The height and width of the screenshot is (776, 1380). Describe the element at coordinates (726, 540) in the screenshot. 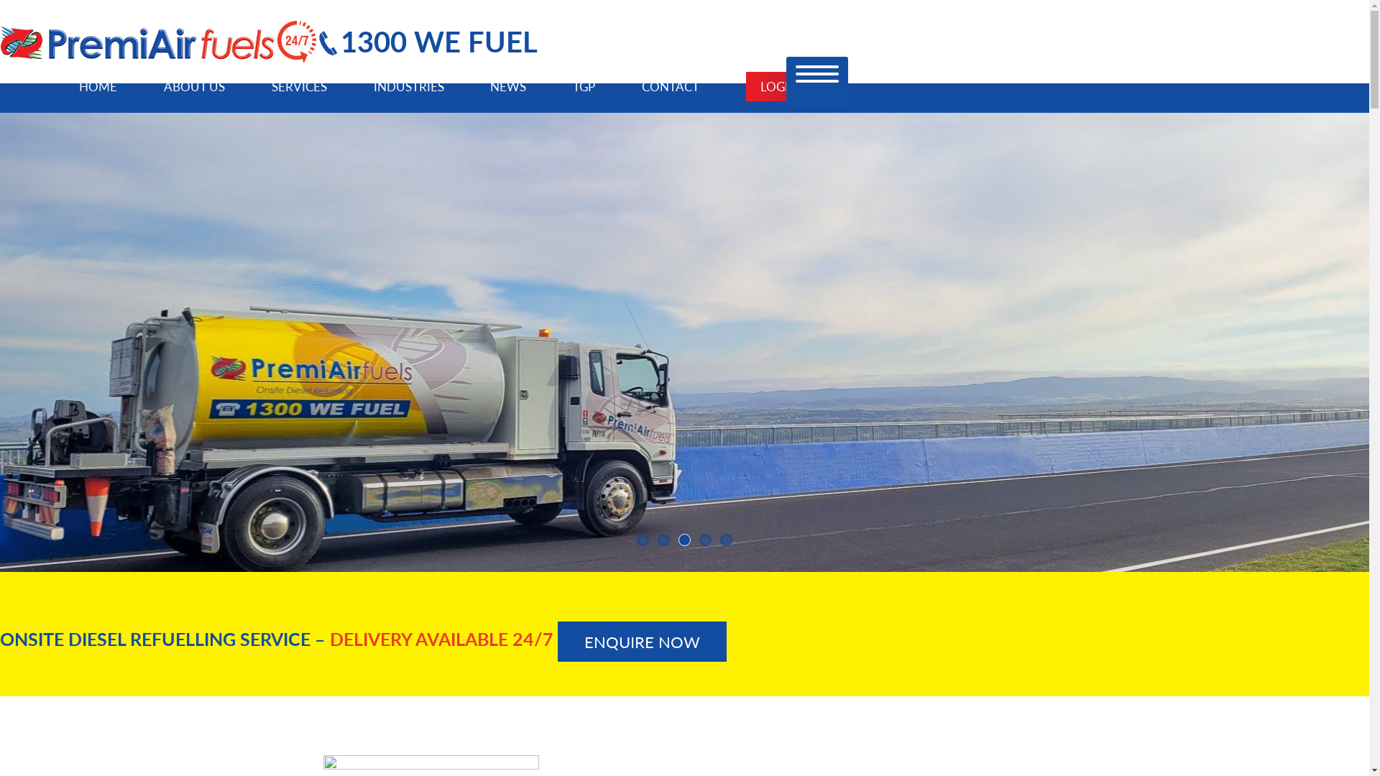

I see `5` at that location.